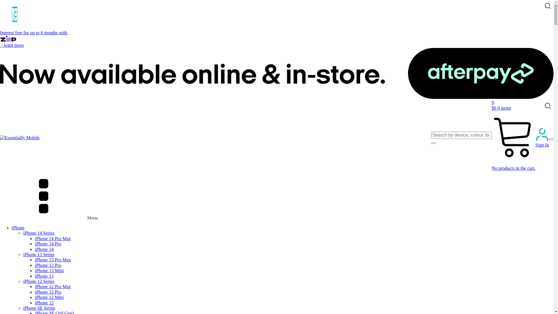 Image resolution: width=558 pixels, height=314 pixels. Describe the element at coordinates (39, 308) in the screenshot. I see `iPhone SE Series` at that location.